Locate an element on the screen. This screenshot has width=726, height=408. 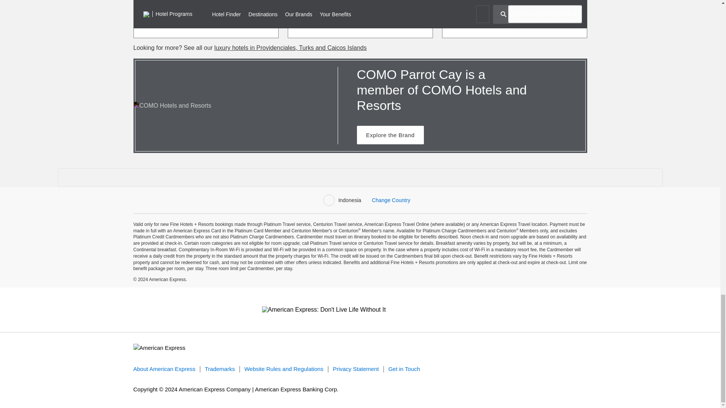
Privacy Statement is located at coordinates (355, 369).